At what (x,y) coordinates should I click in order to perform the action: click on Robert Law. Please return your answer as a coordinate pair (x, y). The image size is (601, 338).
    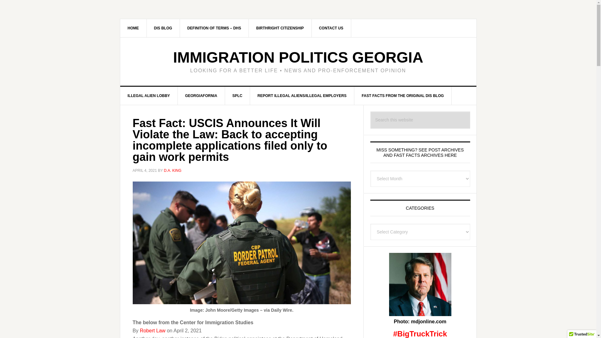
    Looking at the image, I should click on (153, 330).